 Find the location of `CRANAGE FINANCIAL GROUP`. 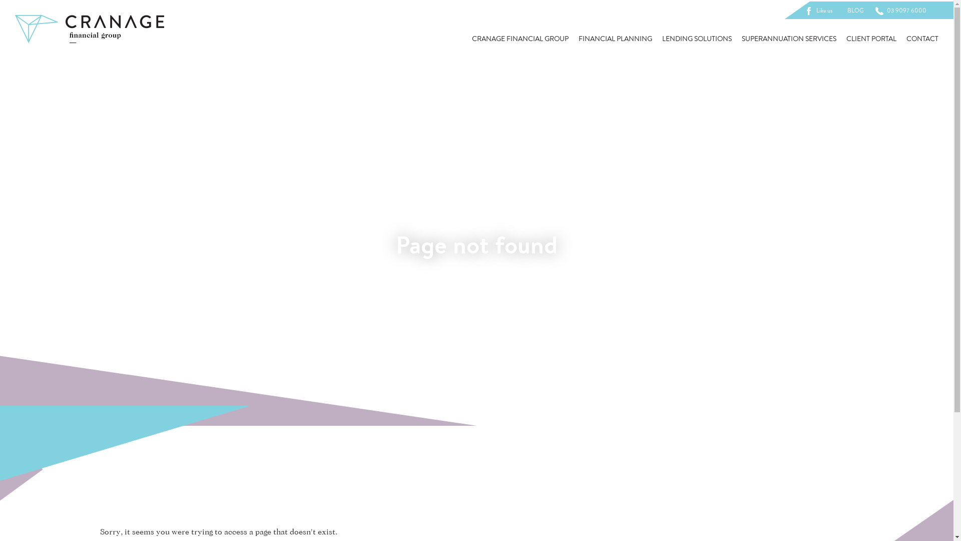

CRANAGE FINANCIAL GROUP is located at coordinates (521, 39).